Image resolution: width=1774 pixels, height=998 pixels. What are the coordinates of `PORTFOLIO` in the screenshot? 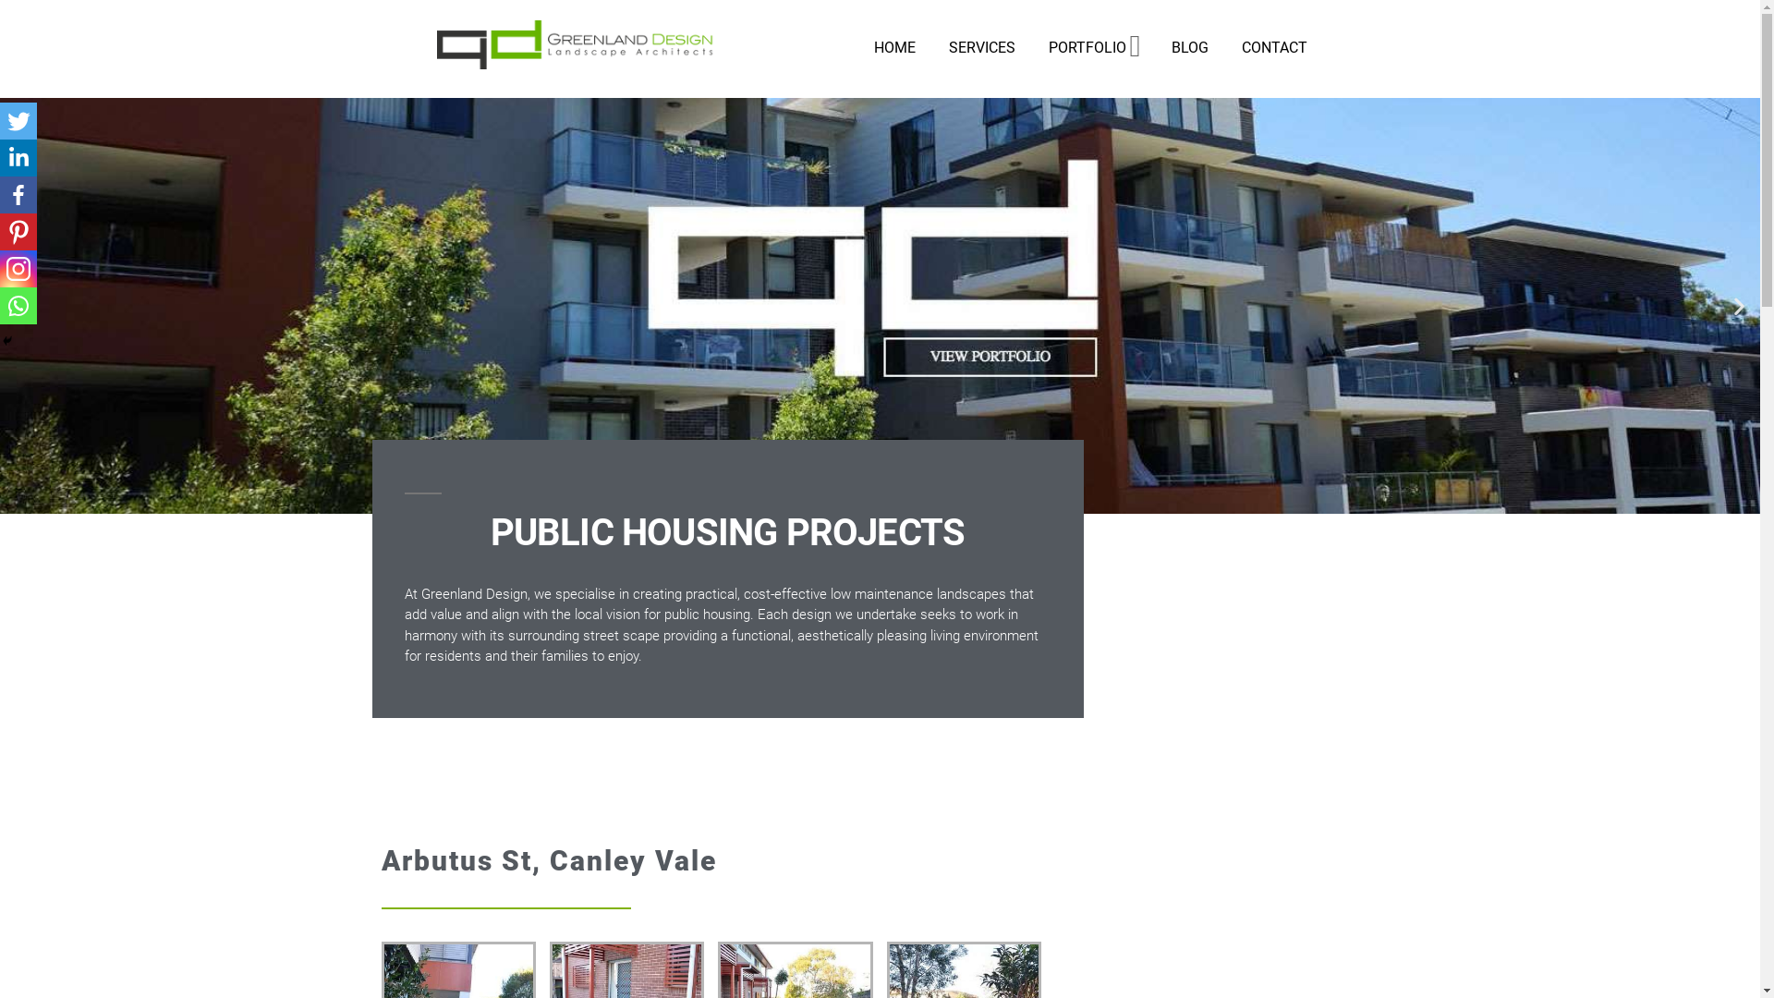 It's located at (1087, 48).